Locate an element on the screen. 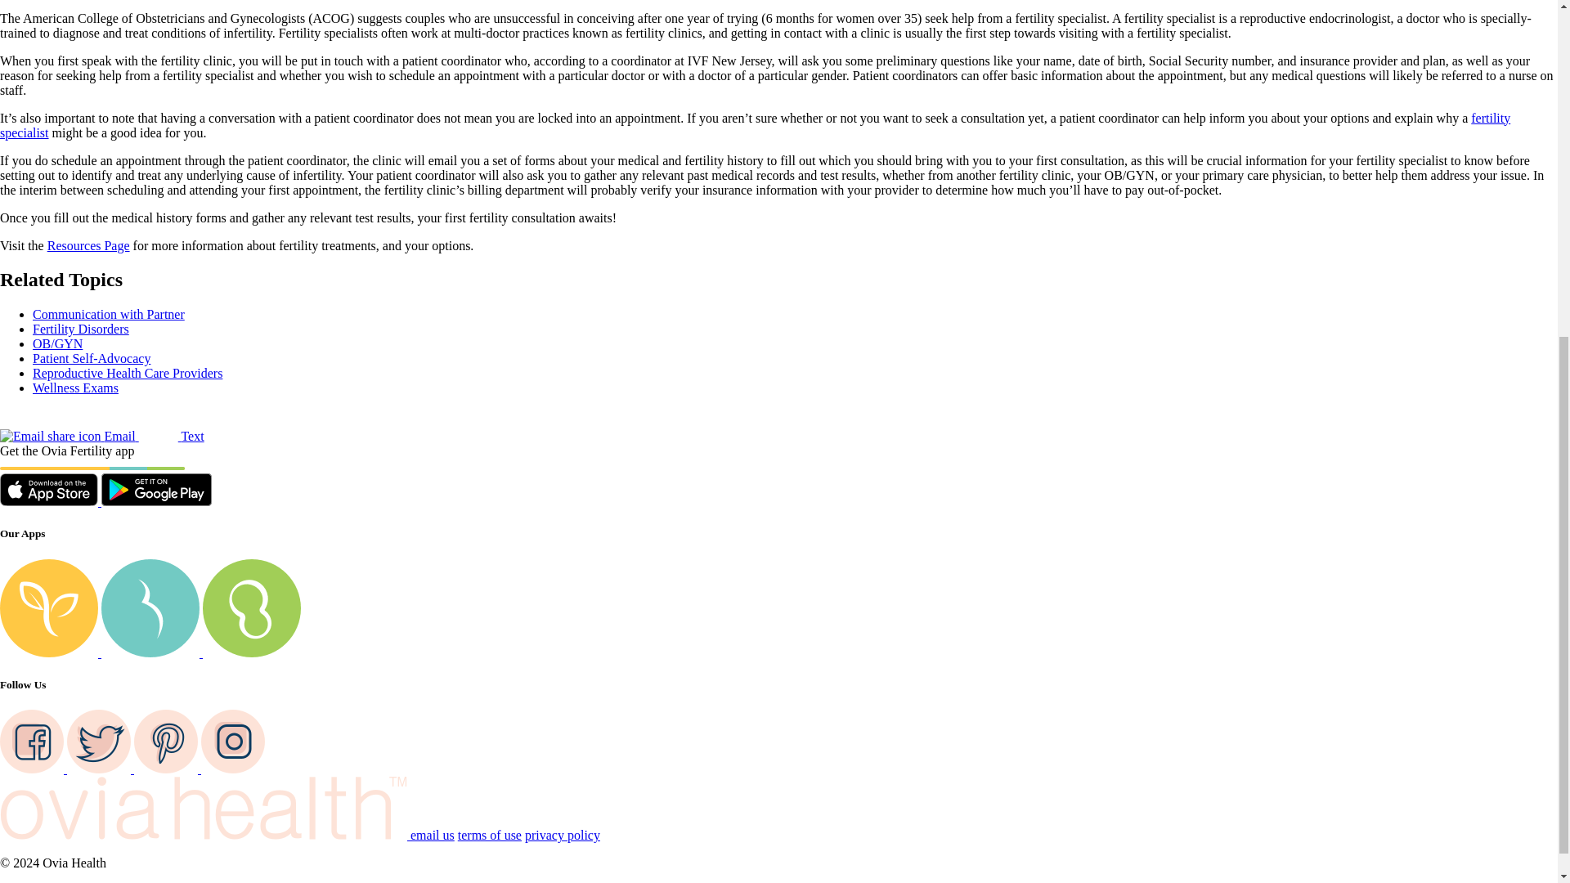 This screenshot has height=883, width=1570. Communication with Partner is located at coordinates (109, 314).